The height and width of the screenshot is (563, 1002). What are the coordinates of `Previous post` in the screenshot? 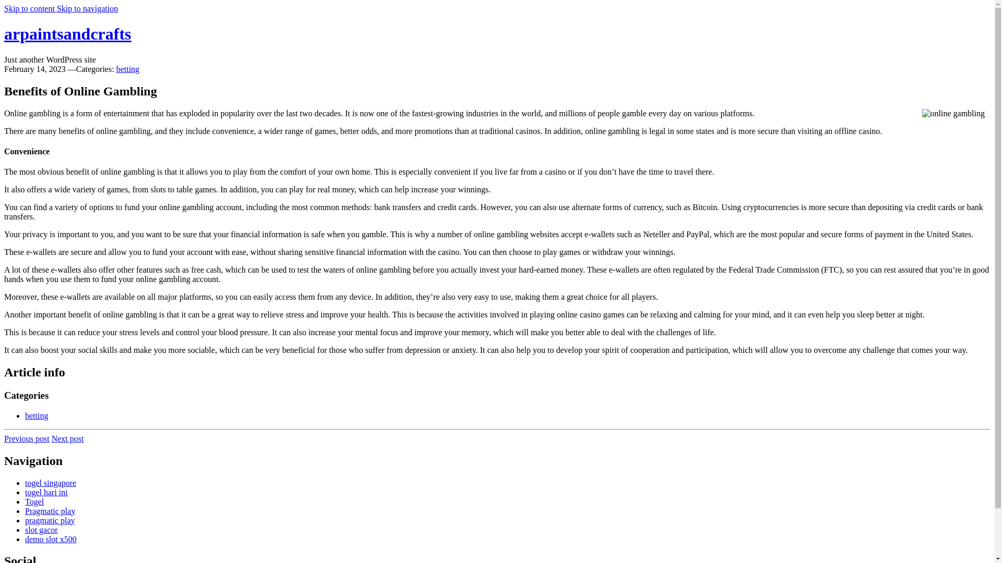 It's located at (26, 438).